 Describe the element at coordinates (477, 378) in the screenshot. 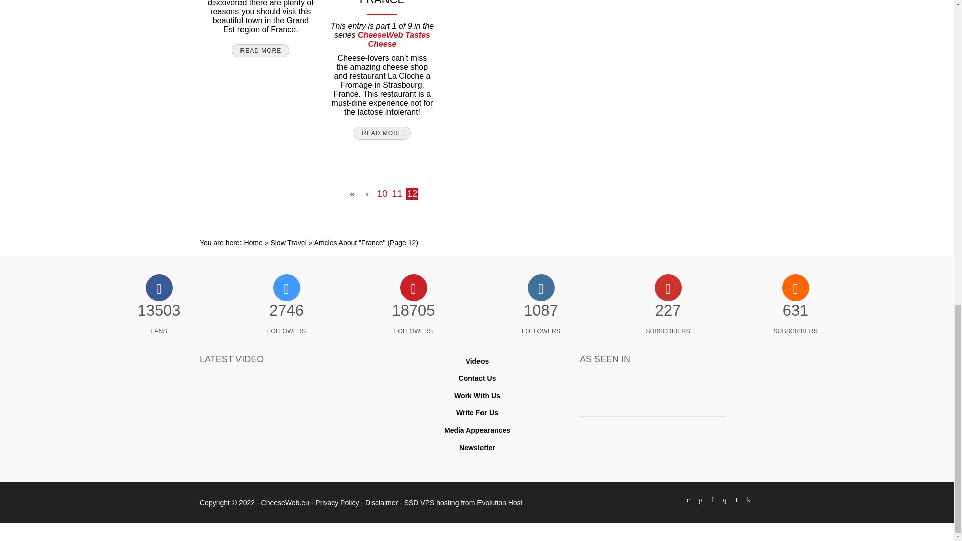

I see `Contact Us` at that location.